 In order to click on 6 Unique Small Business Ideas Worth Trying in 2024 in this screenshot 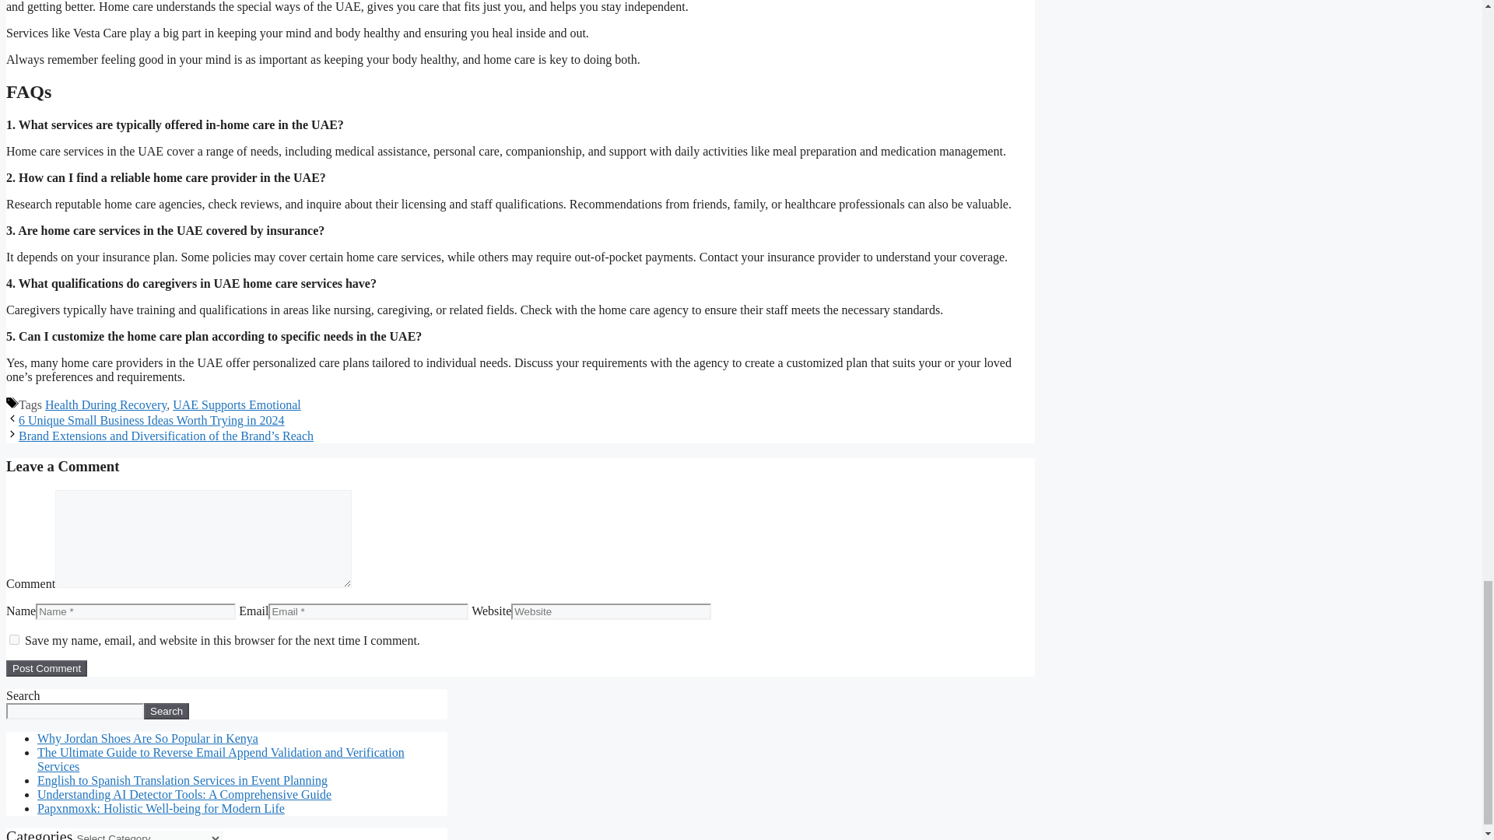, I will do `click(151, 420)`.